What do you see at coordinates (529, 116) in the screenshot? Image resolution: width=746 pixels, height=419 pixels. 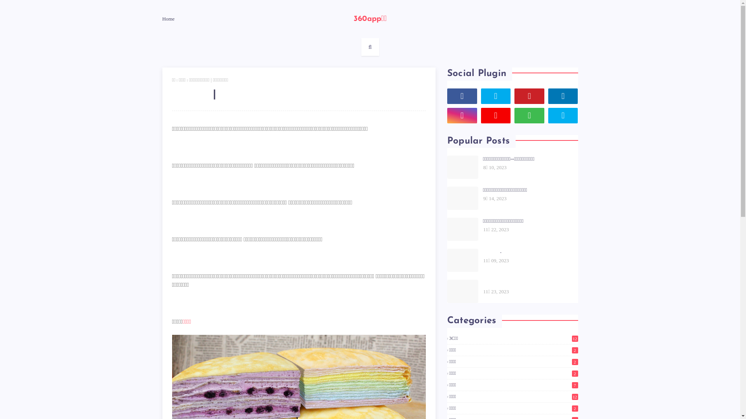 I see `whatsapp` at bounding box center [529, 116].